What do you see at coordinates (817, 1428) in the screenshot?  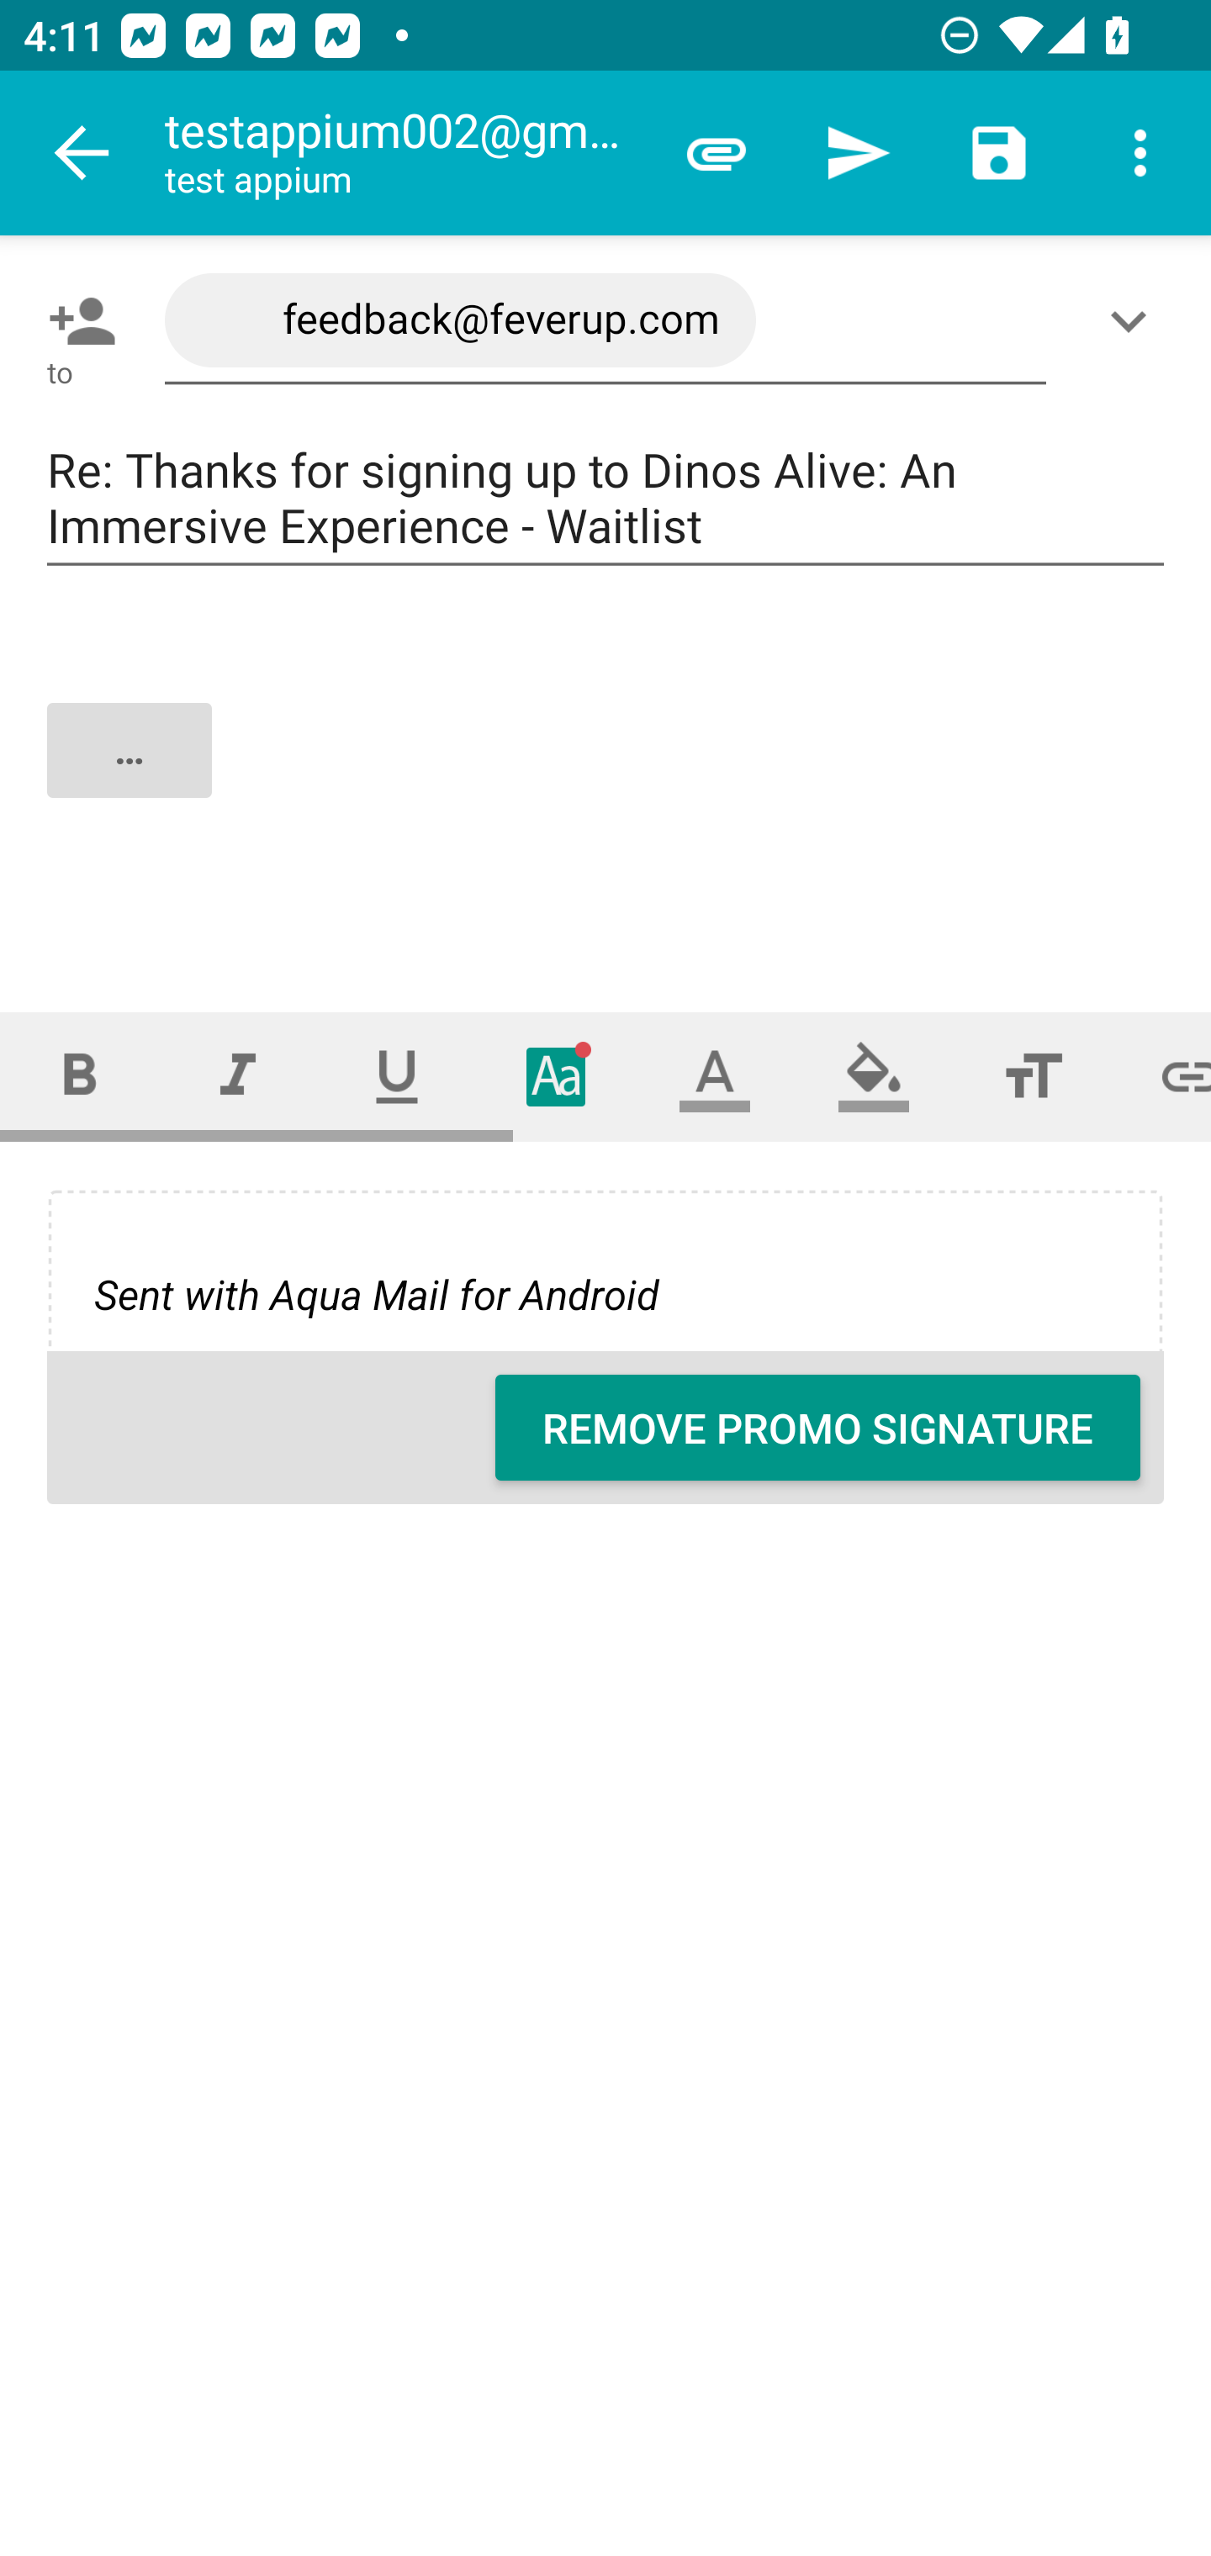 I see `REMOVE PROMO SIGNATURE` at bounding box center [817, 1428].